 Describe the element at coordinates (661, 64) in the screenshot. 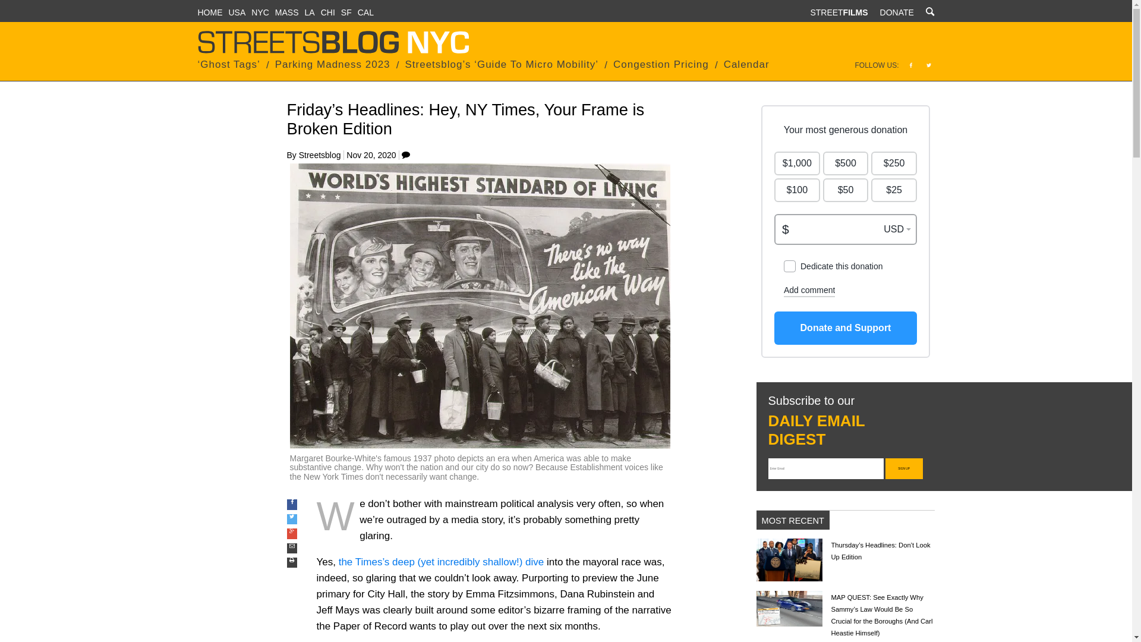

I see `Congestion Pricing` at that location.